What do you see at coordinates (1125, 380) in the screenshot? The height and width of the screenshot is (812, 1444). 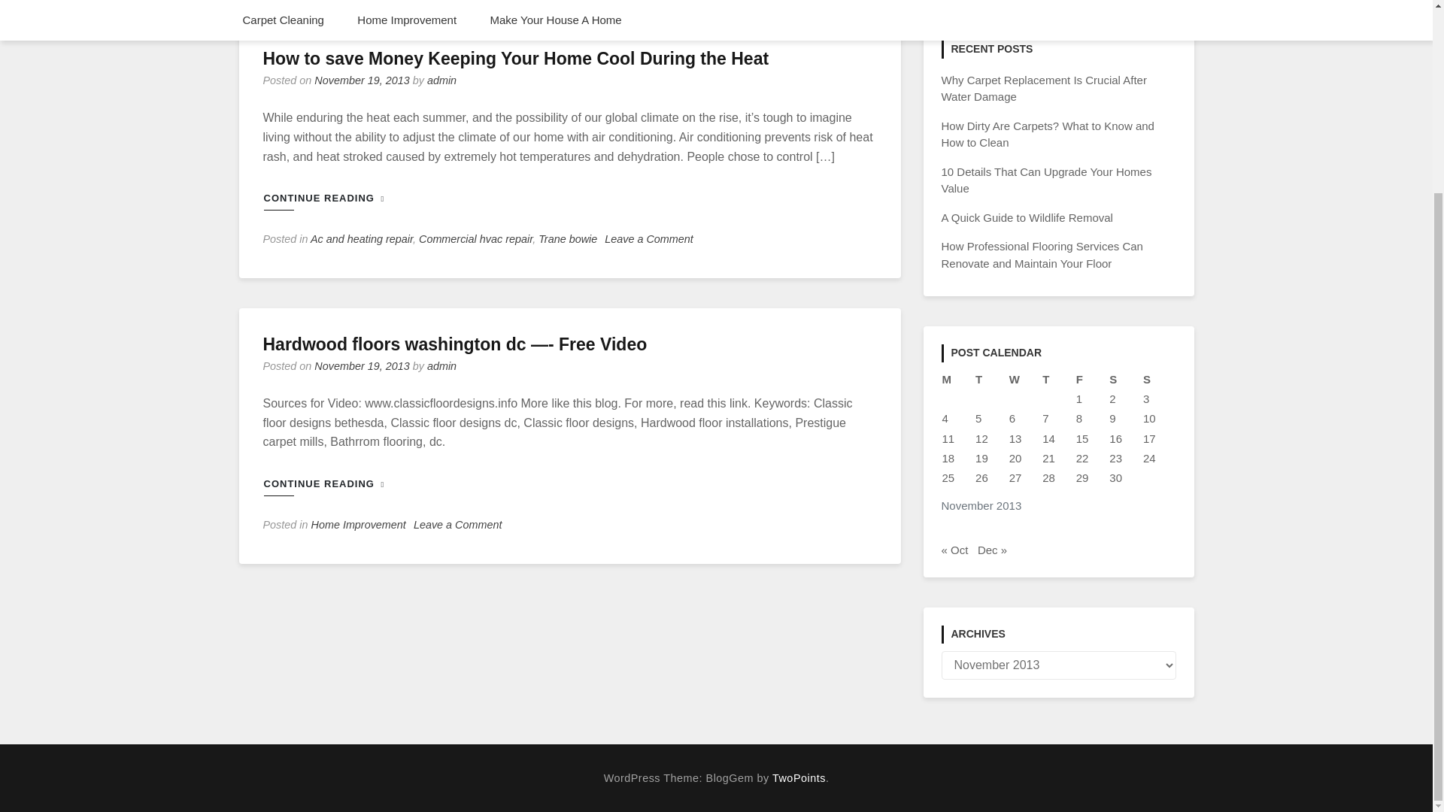 I see `Saturday` at bounding box center [1125, 380].